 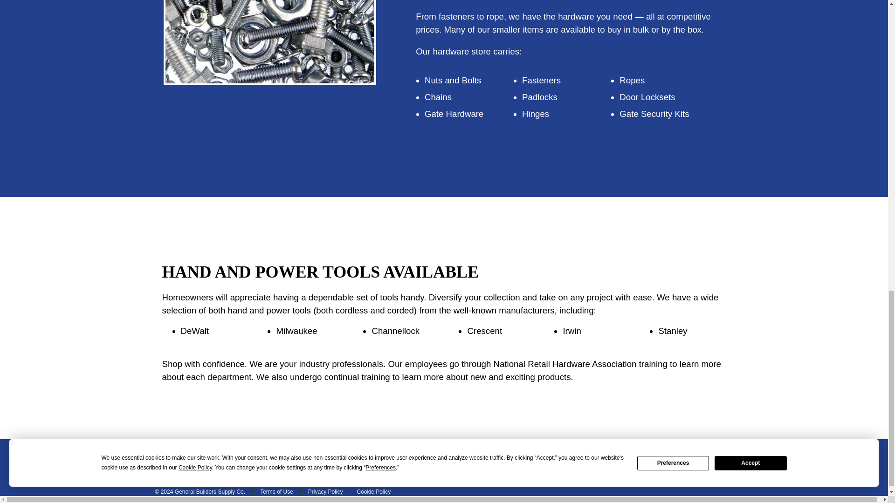 What do you see at coordinates (277, 491) in the screenshot?
I see `Terms of Use` at bounding box center [277, 491].